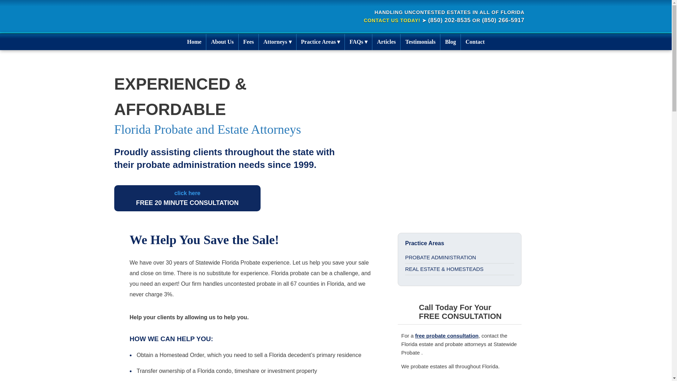 The image size is (677, 381). I want to click on Fees, so click(475, 42).